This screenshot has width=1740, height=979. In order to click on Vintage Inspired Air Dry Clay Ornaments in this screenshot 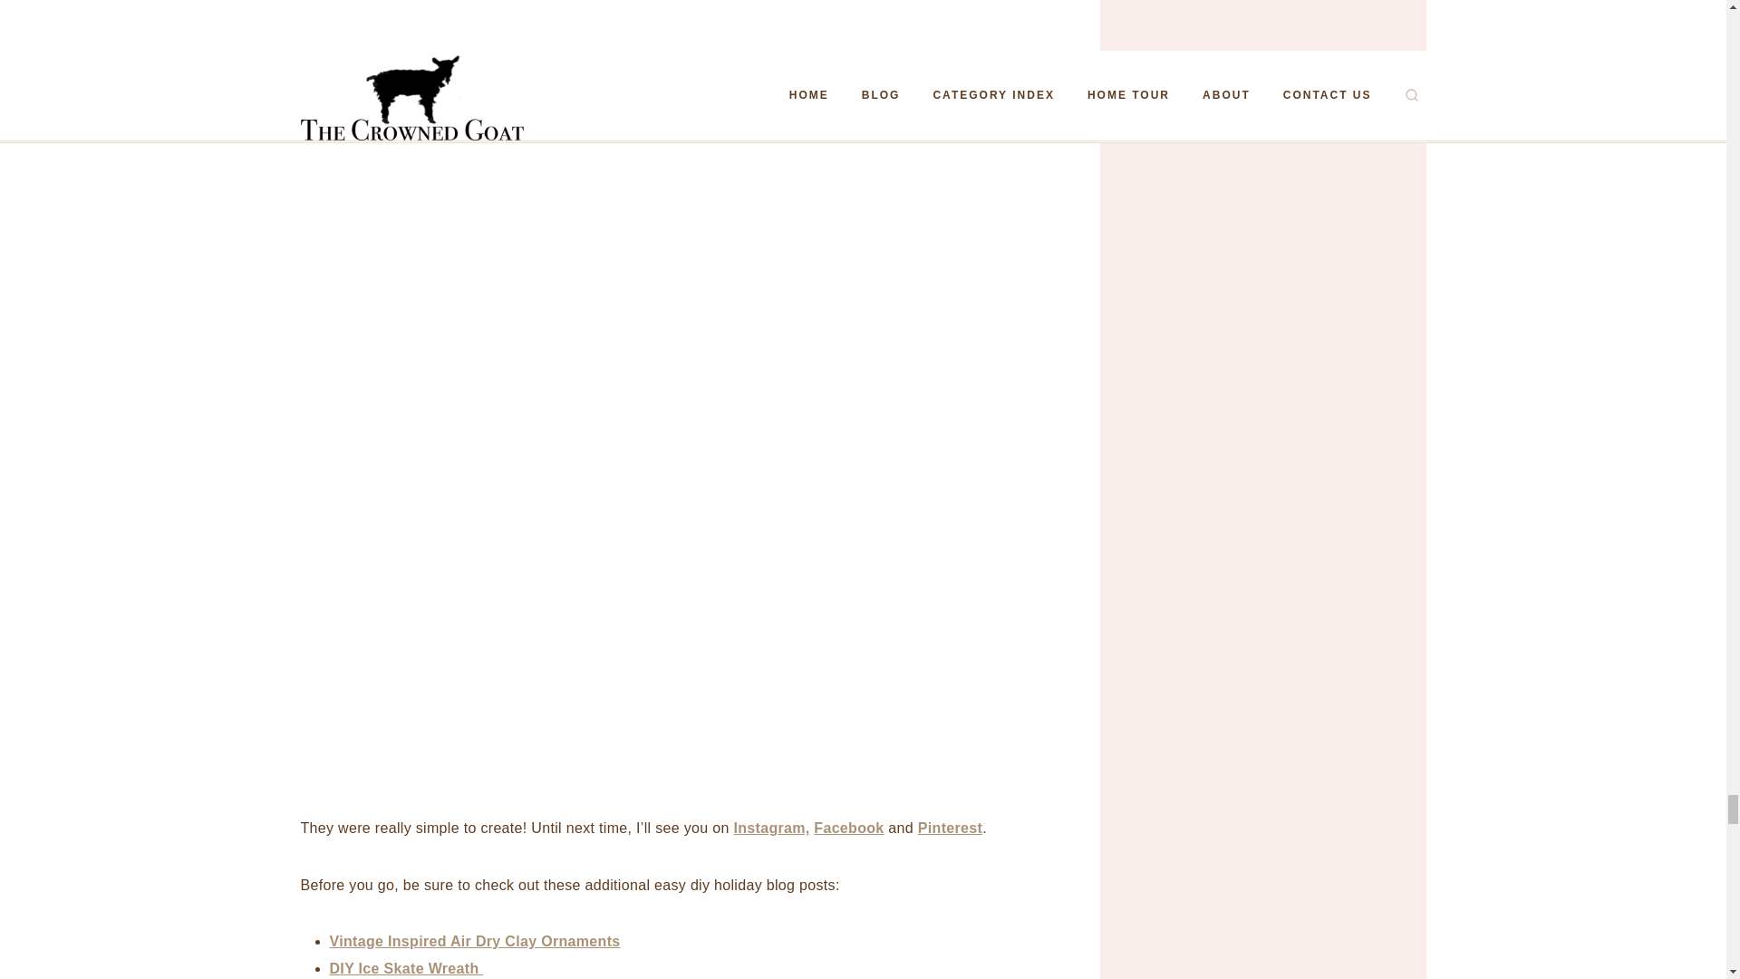, I will do `click(475, 941)`.